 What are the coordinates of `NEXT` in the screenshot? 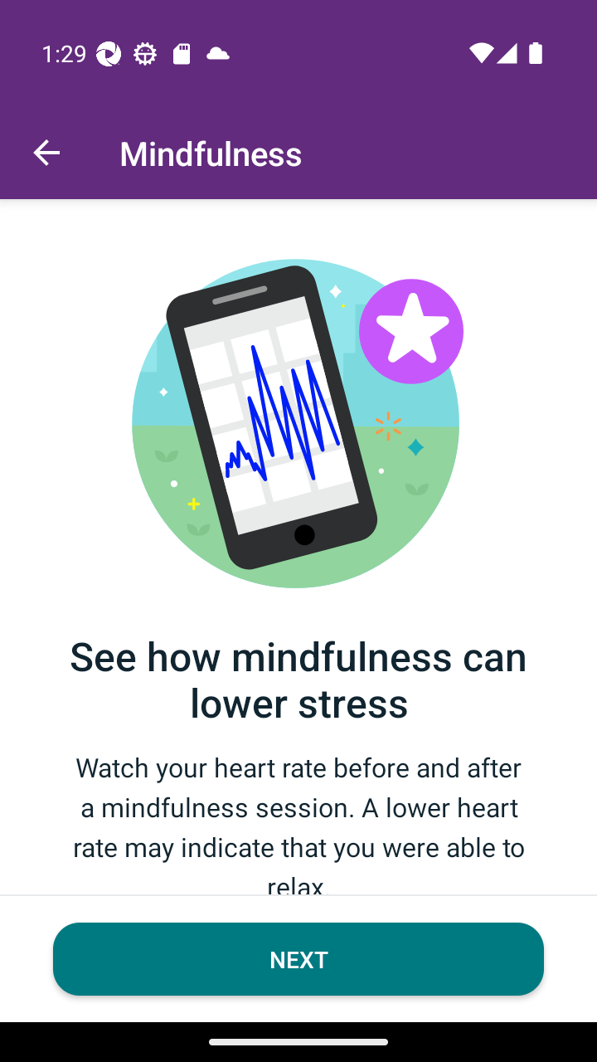 It's located at (298, 959).